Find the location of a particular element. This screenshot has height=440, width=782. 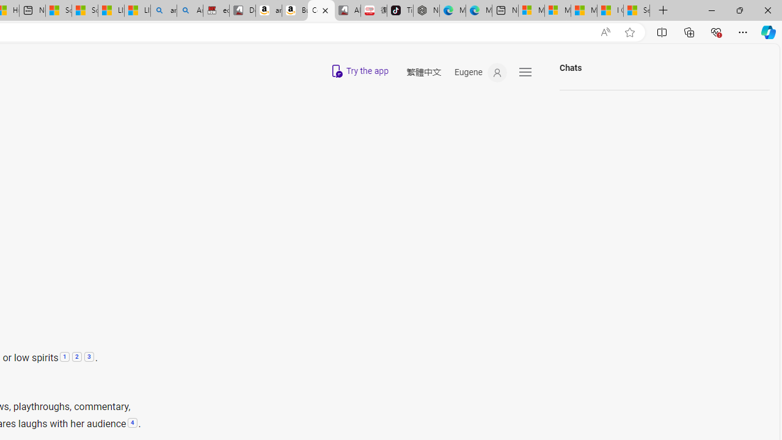

Eugene is located at coordinates (480, 73).